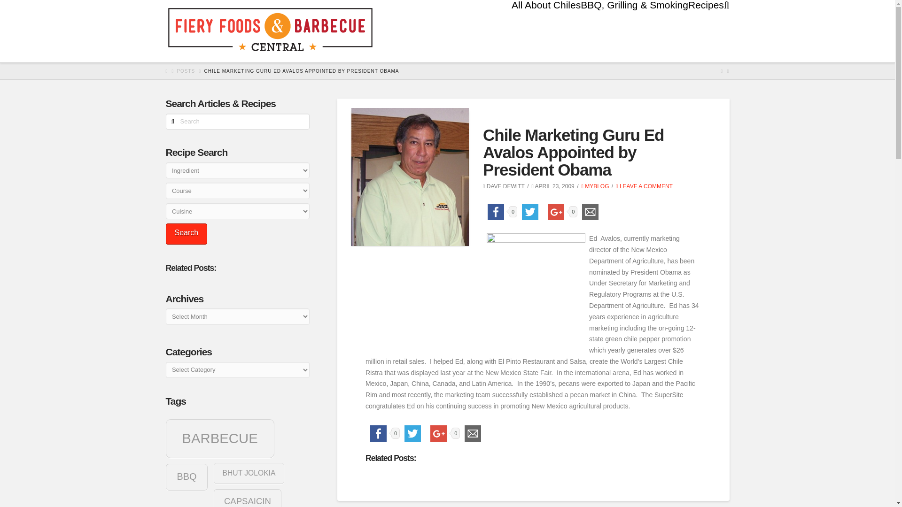 Image resolution: width=902 pixels, height=507 pixels. I want to click on MYBLOG, so click(595, 186).